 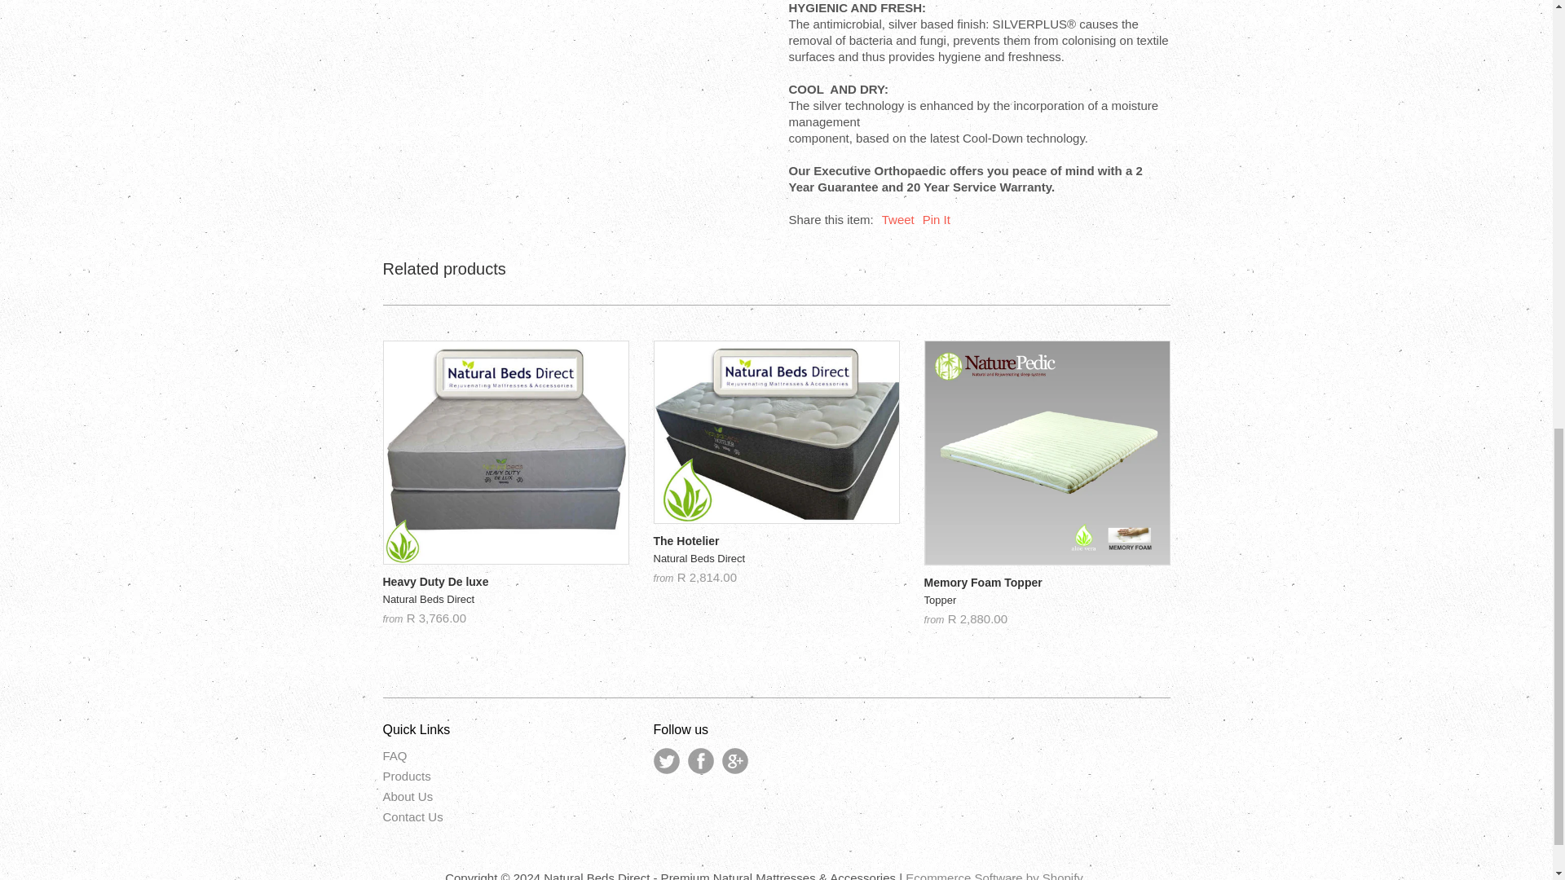 What do you see at coordinates (898, 219) in the screenshot?
I see `About Us` at bounding box center [898, 219].